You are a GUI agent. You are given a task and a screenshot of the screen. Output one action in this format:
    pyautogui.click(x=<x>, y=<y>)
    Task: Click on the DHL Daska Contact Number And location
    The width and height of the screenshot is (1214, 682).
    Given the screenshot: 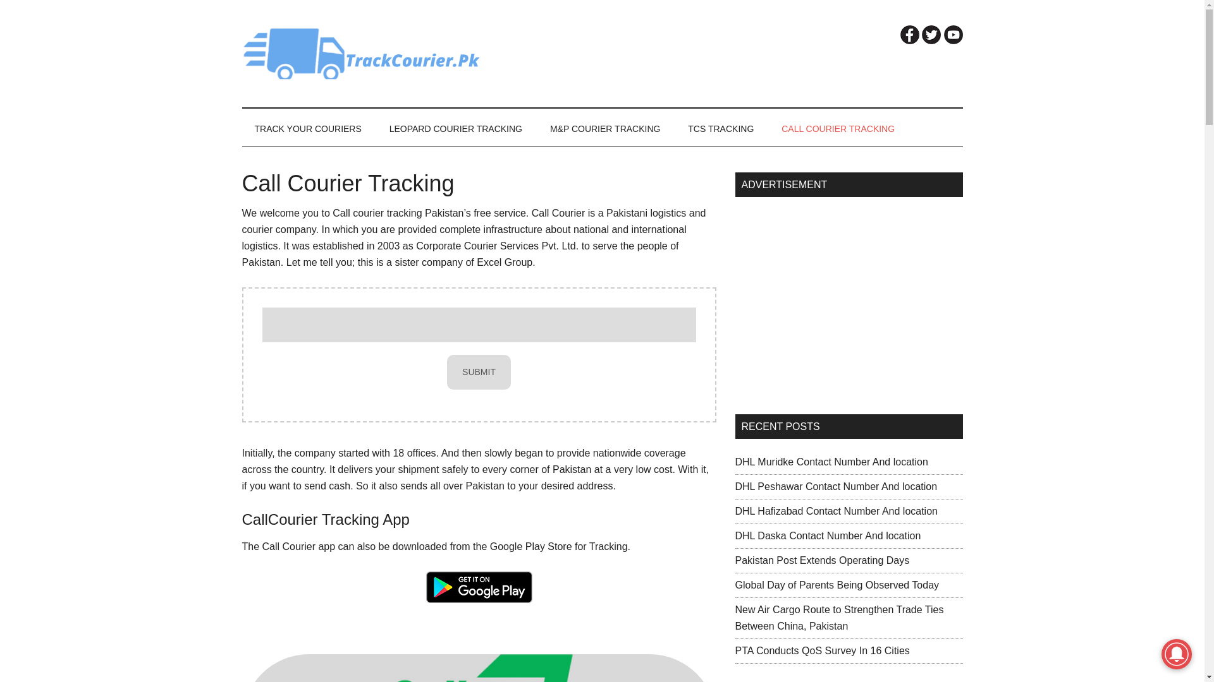 What is the action you would take?
    pyautogui.click(x=827, y=535)
    